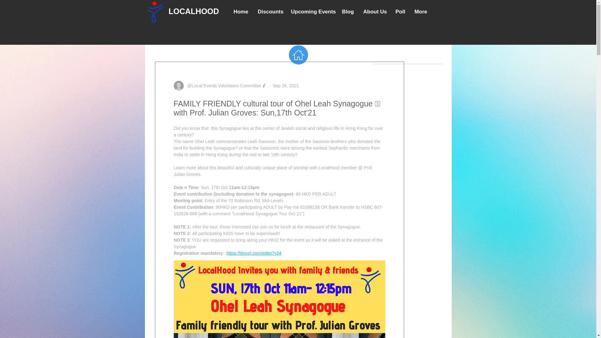  What do you see at coordinates (348, 12) in the screenshot?
I see `Blog` at bounding box center [348, 12].